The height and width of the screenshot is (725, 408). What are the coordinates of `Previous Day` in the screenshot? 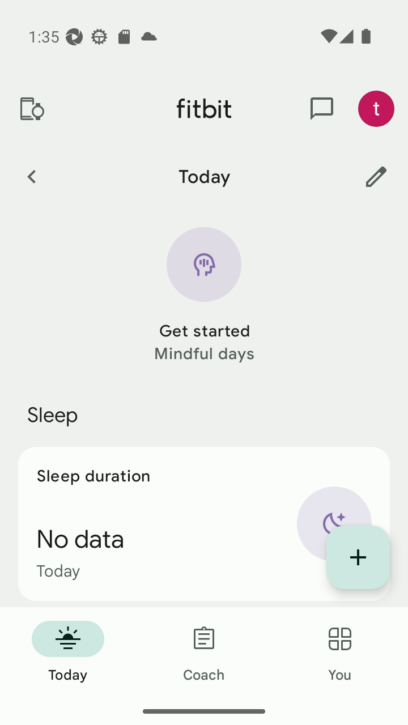 It's located at (31, 176).